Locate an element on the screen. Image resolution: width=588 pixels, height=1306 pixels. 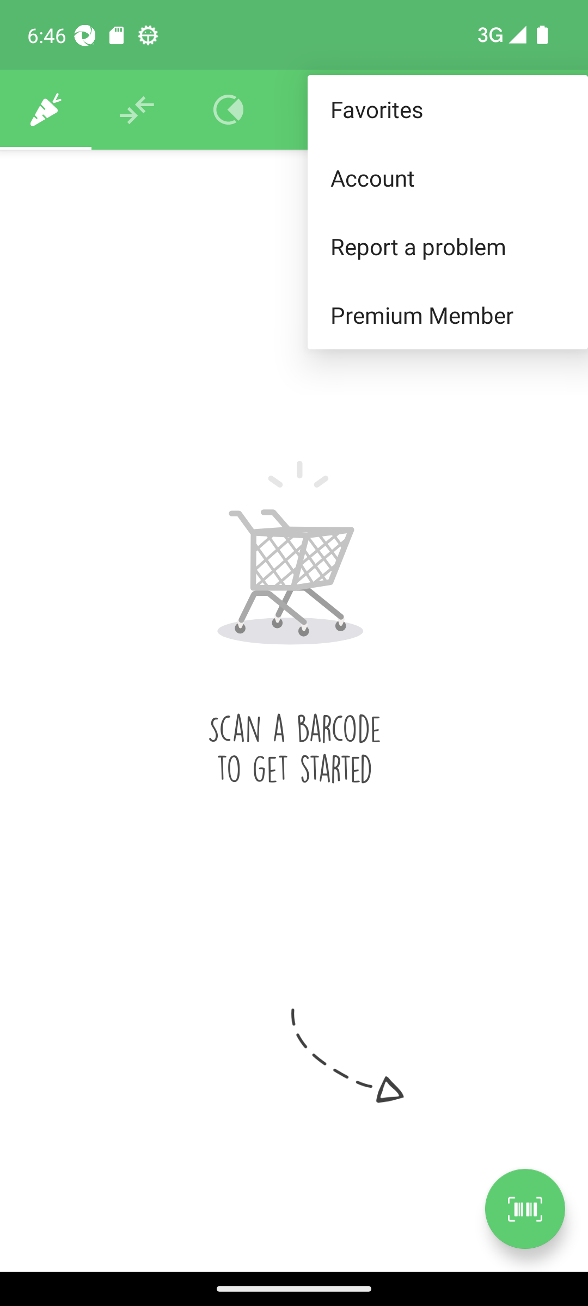
Favorites is located at coordinates (448, 110).